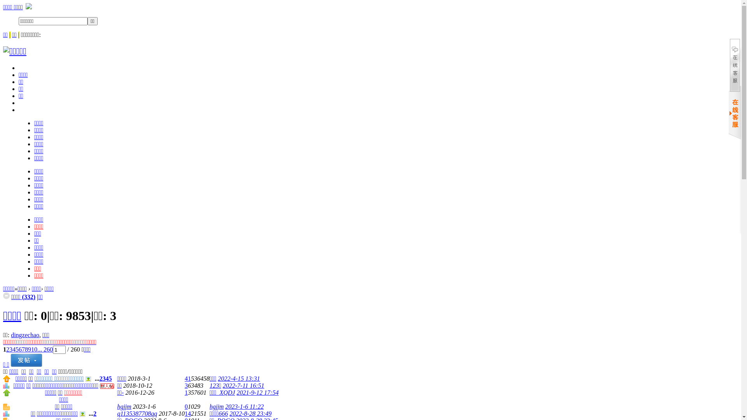 This screenshot has width=747, height=420. I want to click on 7, so click(23, 349).